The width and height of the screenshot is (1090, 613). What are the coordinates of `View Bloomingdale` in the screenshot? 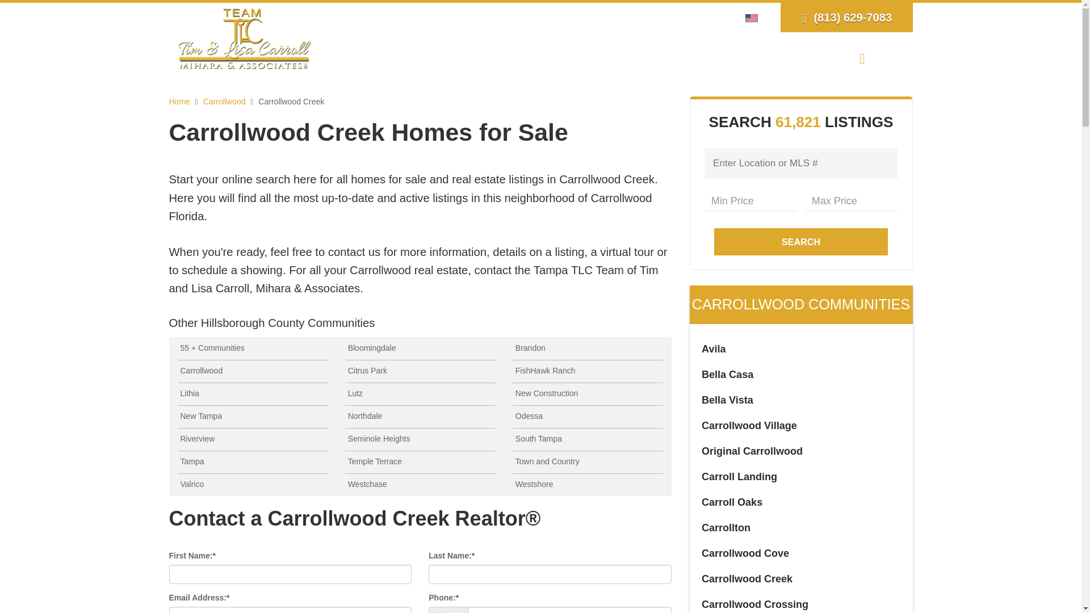 It's located at (420, 349).